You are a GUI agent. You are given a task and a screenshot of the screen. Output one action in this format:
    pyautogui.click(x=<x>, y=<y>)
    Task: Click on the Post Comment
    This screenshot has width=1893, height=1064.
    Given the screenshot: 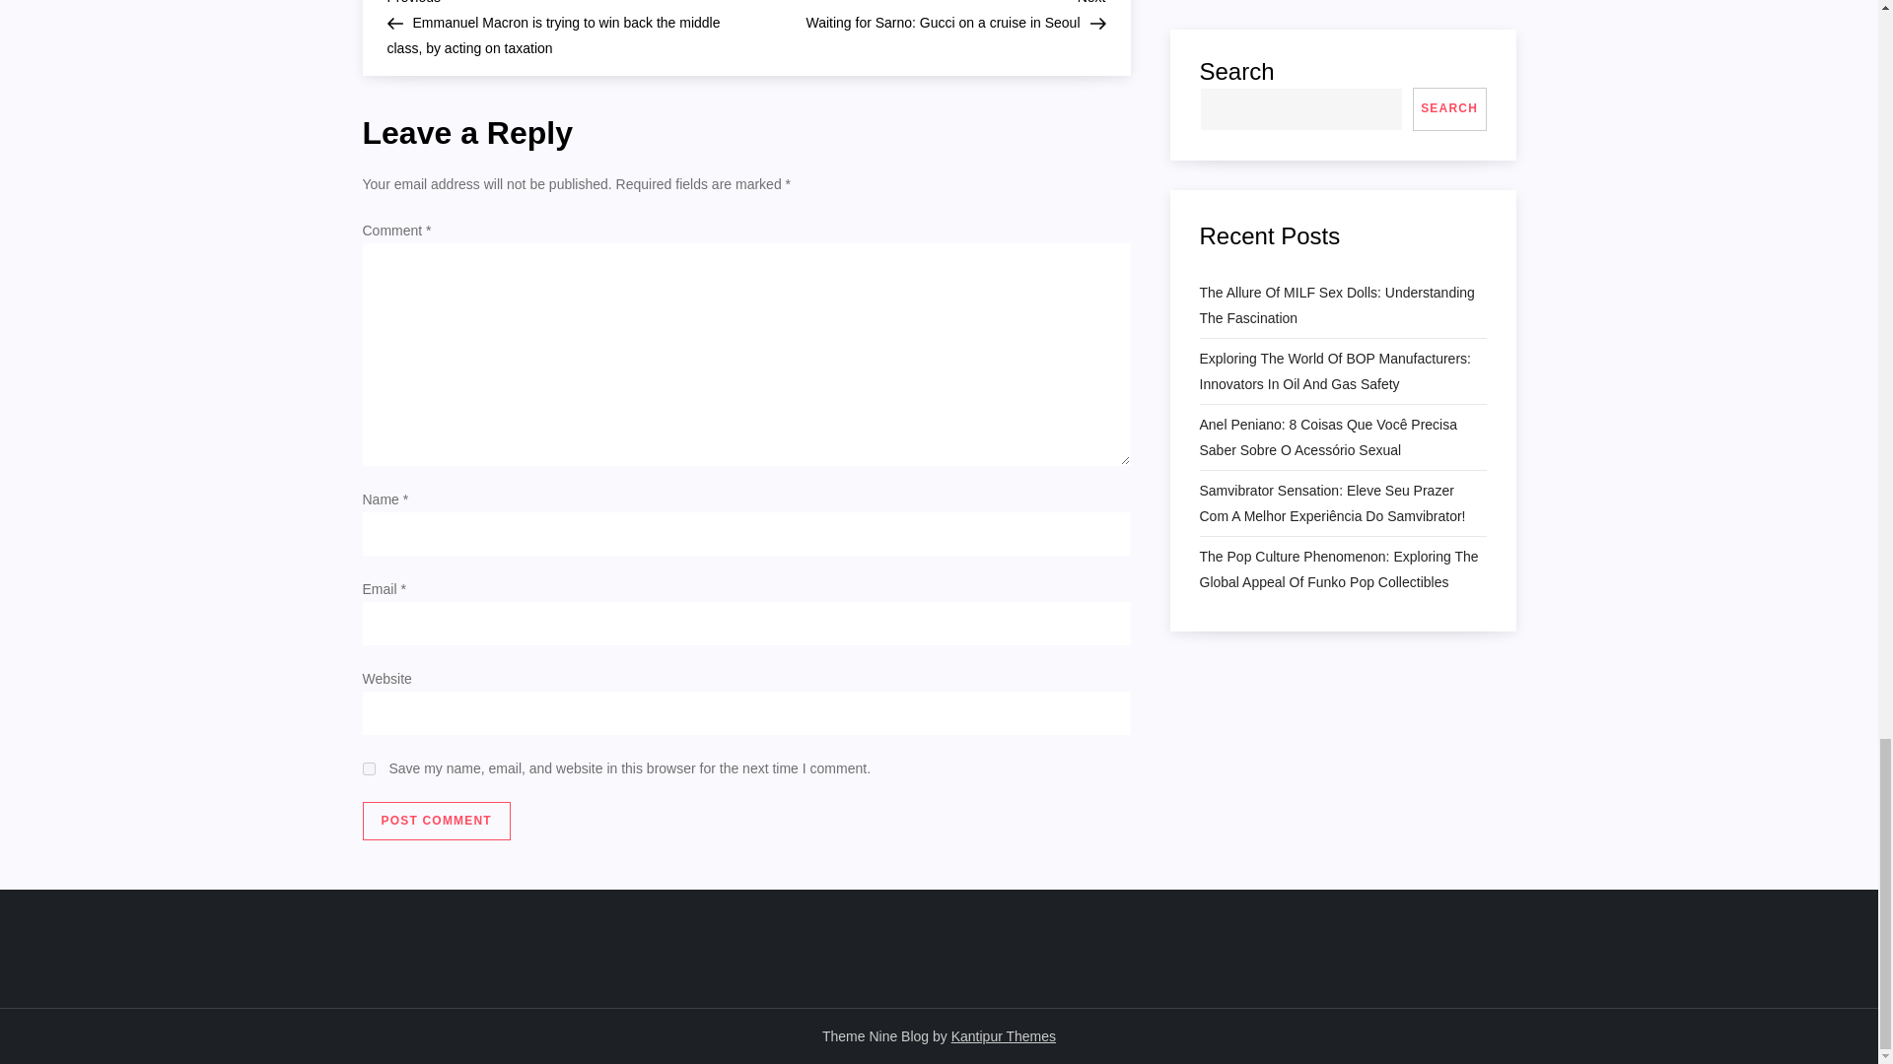 What is the action you would take?
    pyautogui.click(x=925, y=16)
    